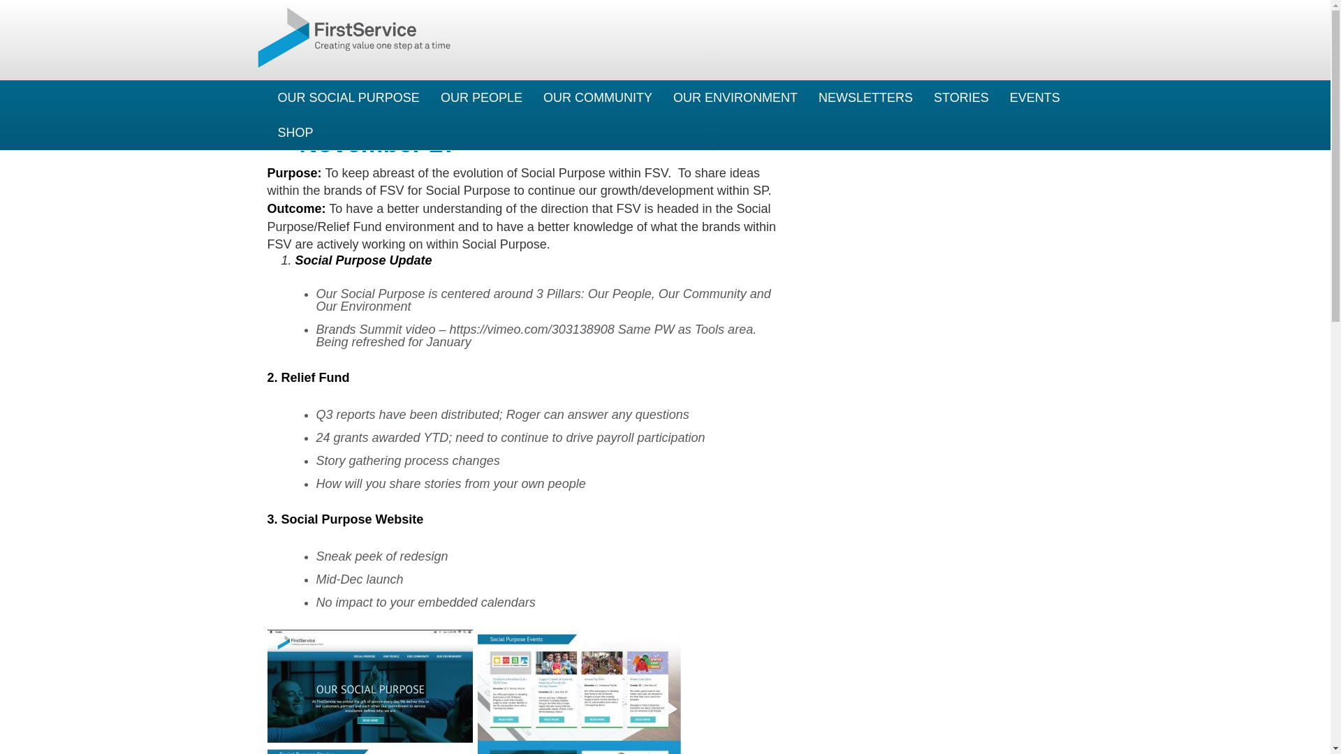  What do you see at coordinates (295, 133) in the screenshot?
I see `SHOP` at bounding box center [295, 133].